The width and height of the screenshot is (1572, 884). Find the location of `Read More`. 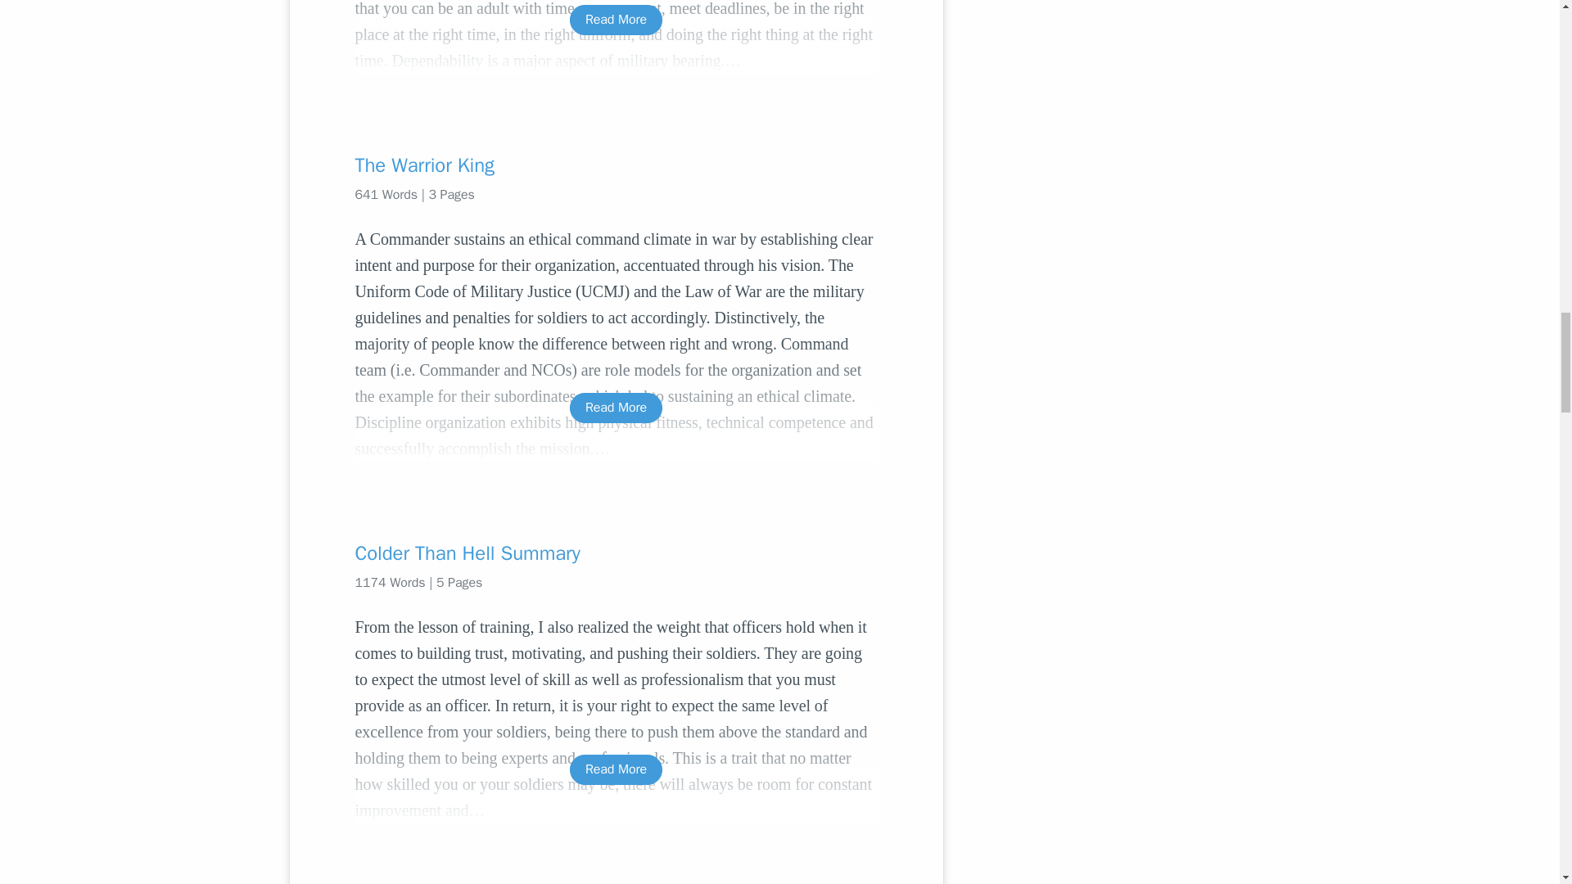

Read More is located at coordinates (616, 769).